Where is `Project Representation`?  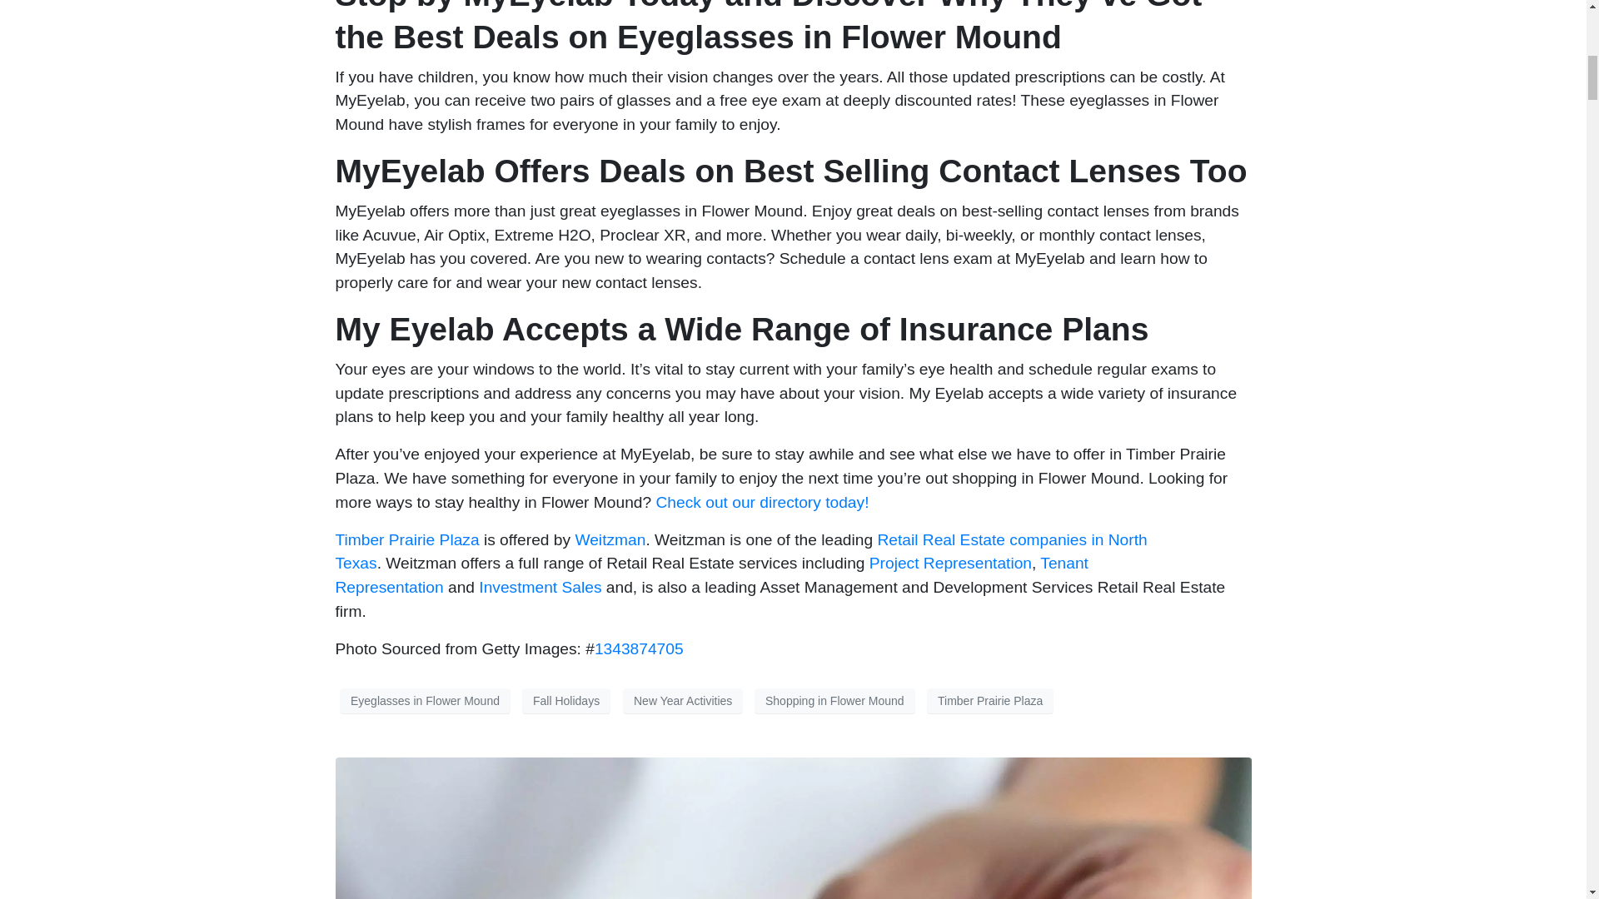 Project Representation is located at coordinates (950, 563).